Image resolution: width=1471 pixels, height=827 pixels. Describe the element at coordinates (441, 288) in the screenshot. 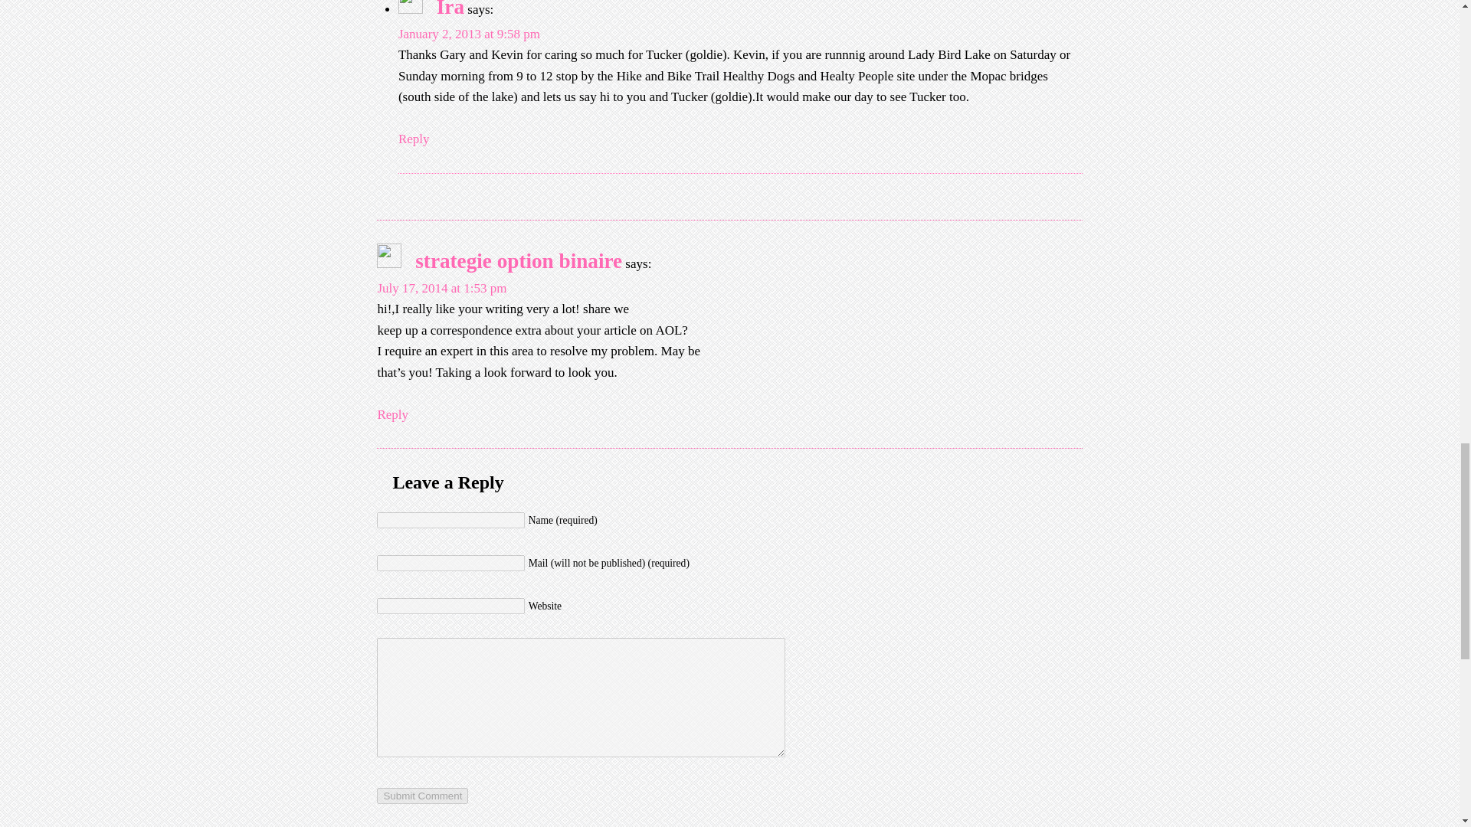

I see `July 17, 2014 at 1:53 pm` at that location.